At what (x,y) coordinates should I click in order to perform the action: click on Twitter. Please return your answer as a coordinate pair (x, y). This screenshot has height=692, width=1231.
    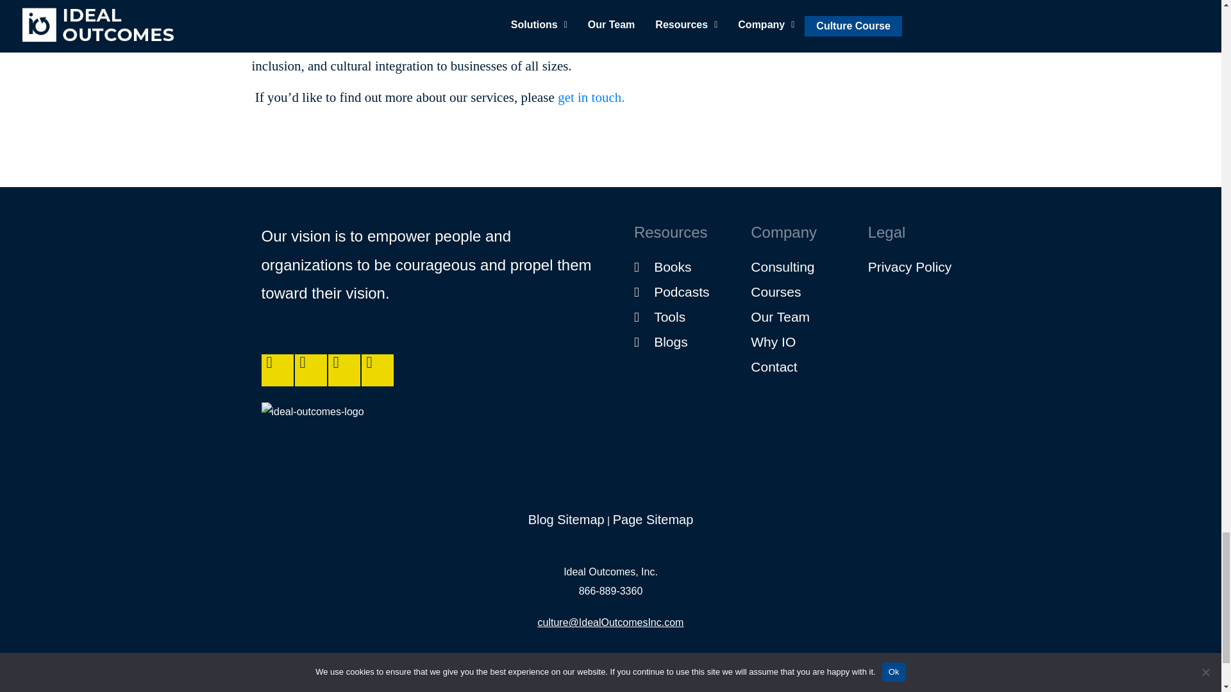
    Looking at the image, I should click on (311, 370).